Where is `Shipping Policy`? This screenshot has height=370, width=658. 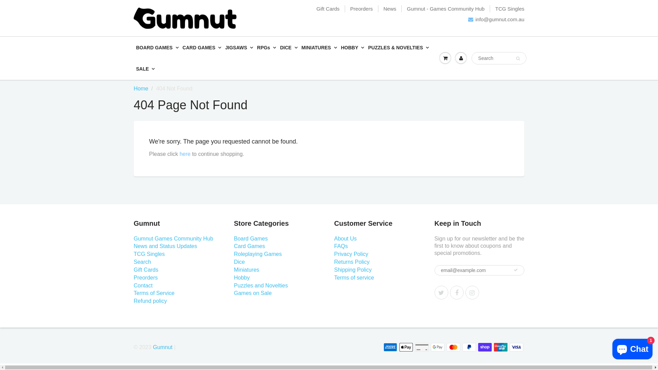 Shipping Policy is located at coordinates (353, 270).